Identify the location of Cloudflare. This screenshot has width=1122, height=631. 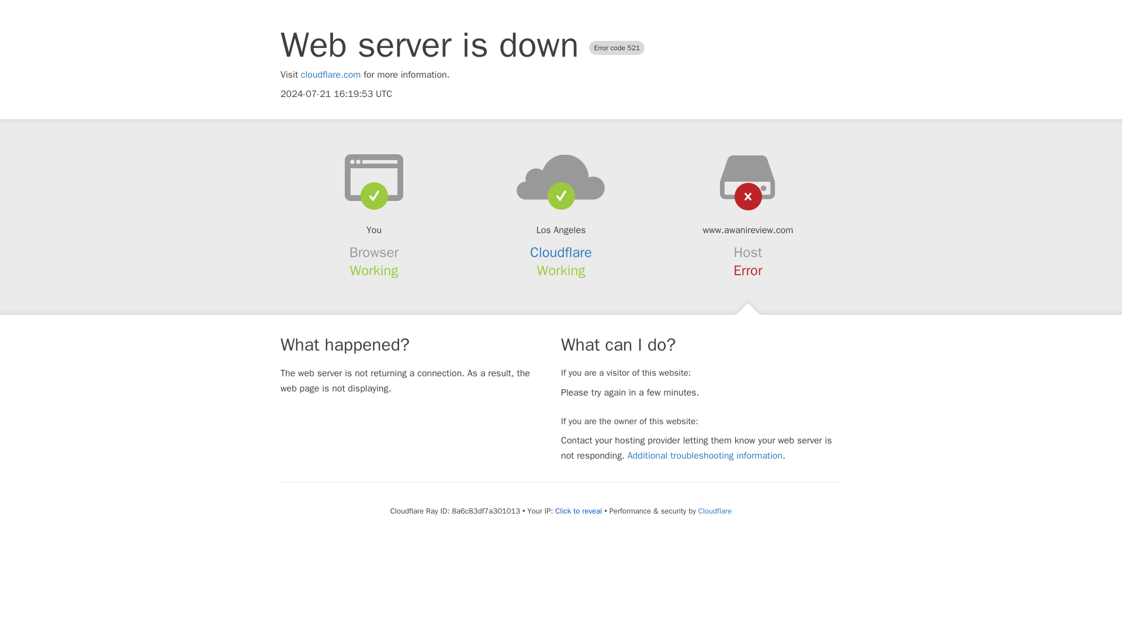
(714, 511).